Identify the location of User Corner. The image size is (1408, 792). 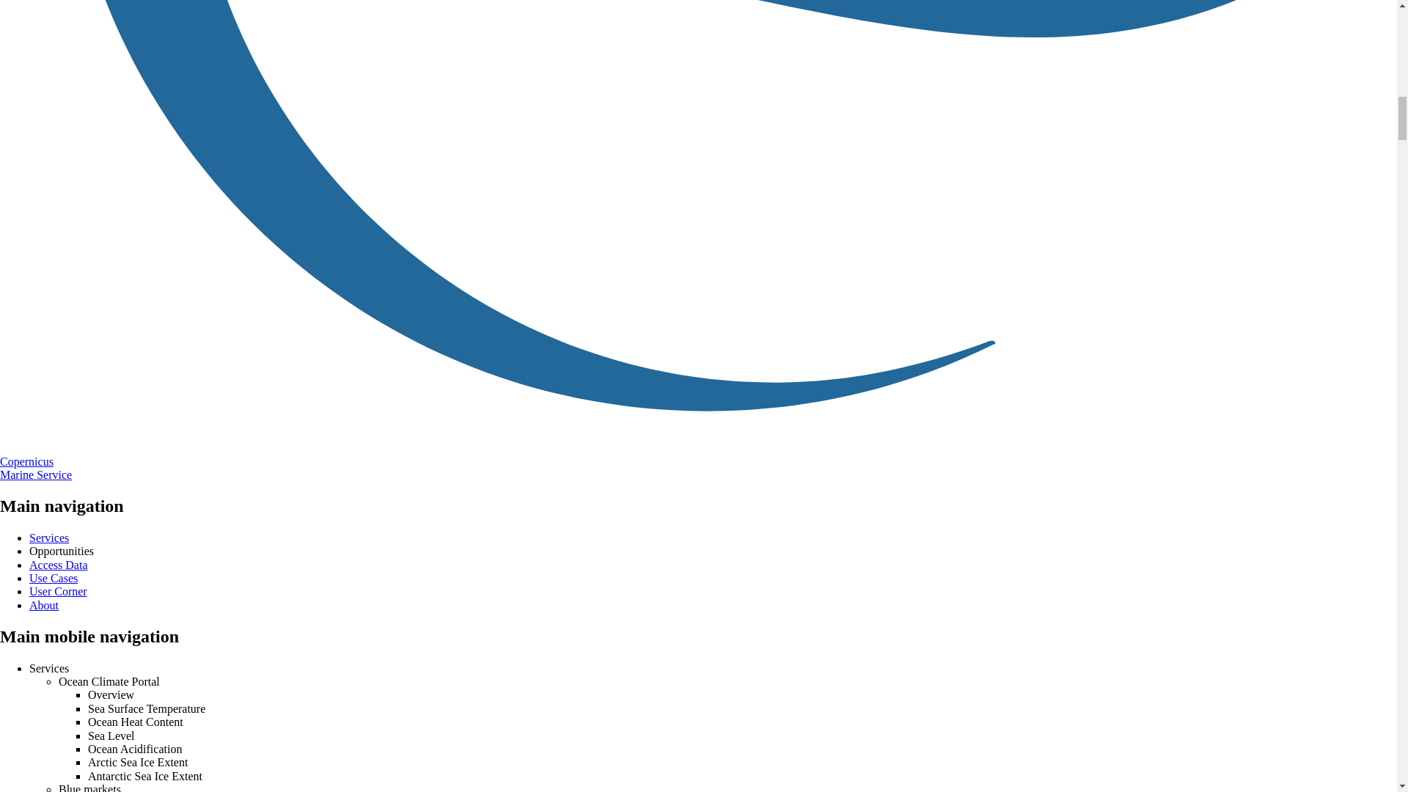
(59, 591).